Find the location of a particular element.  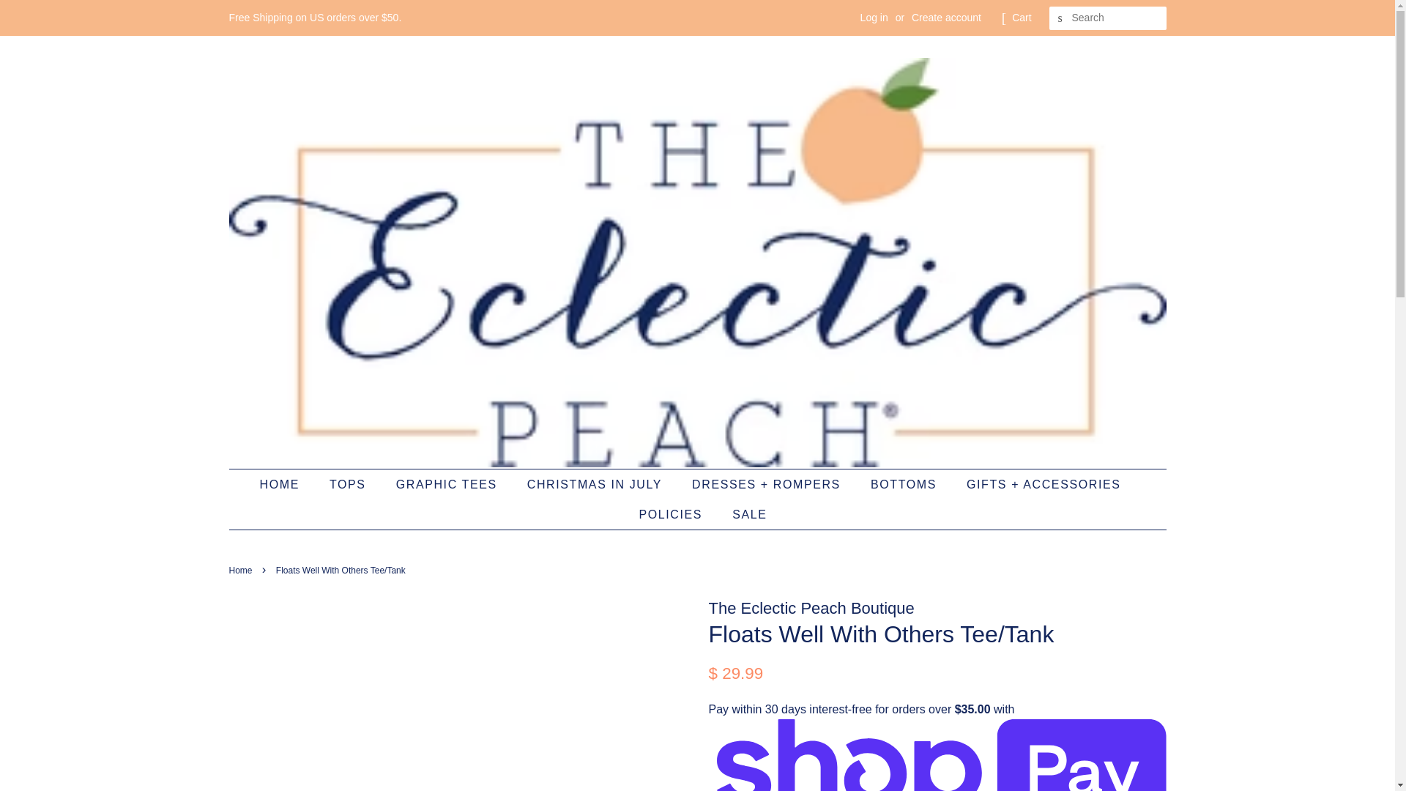

POLICIES is located at coordinates (672, 514).